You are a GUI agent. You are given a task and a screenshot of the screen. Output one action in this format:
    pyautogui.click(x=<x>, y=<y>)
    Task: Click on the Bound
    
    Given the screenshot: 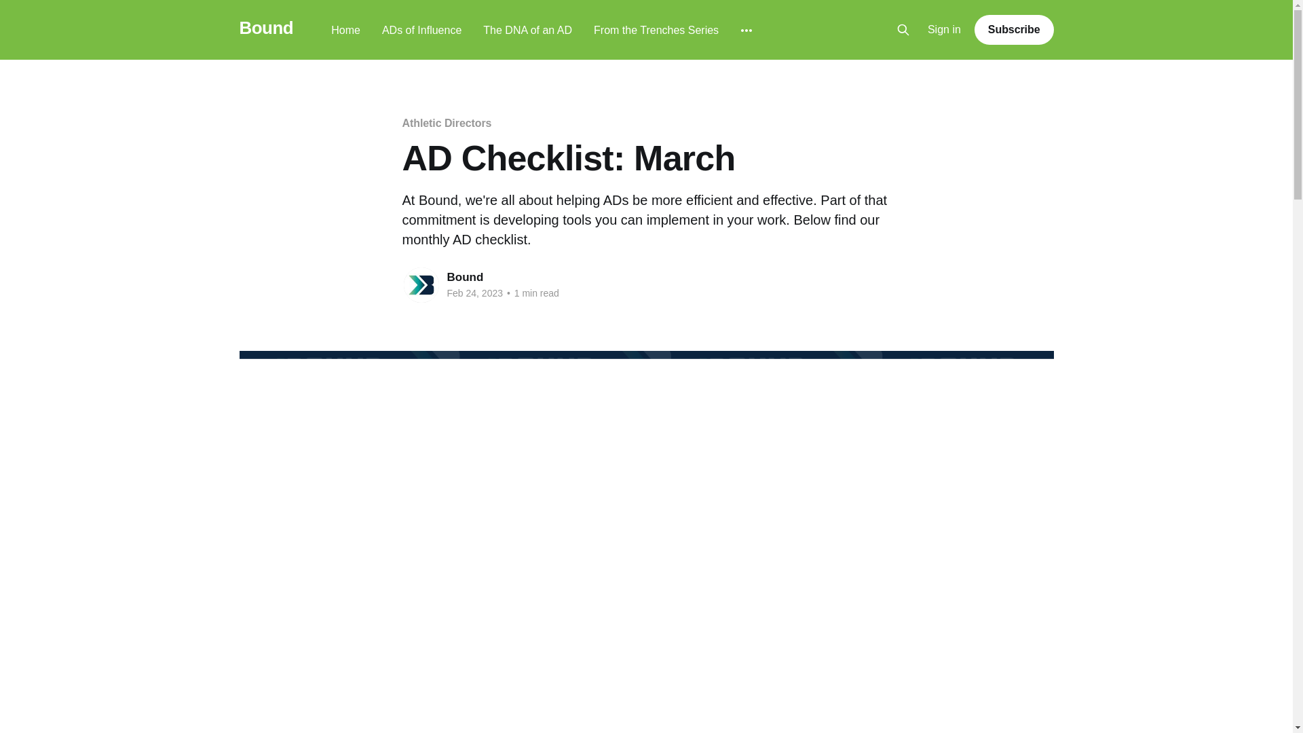 What is the action you would take?
    pyautogui.click(x=266, y=28)
    